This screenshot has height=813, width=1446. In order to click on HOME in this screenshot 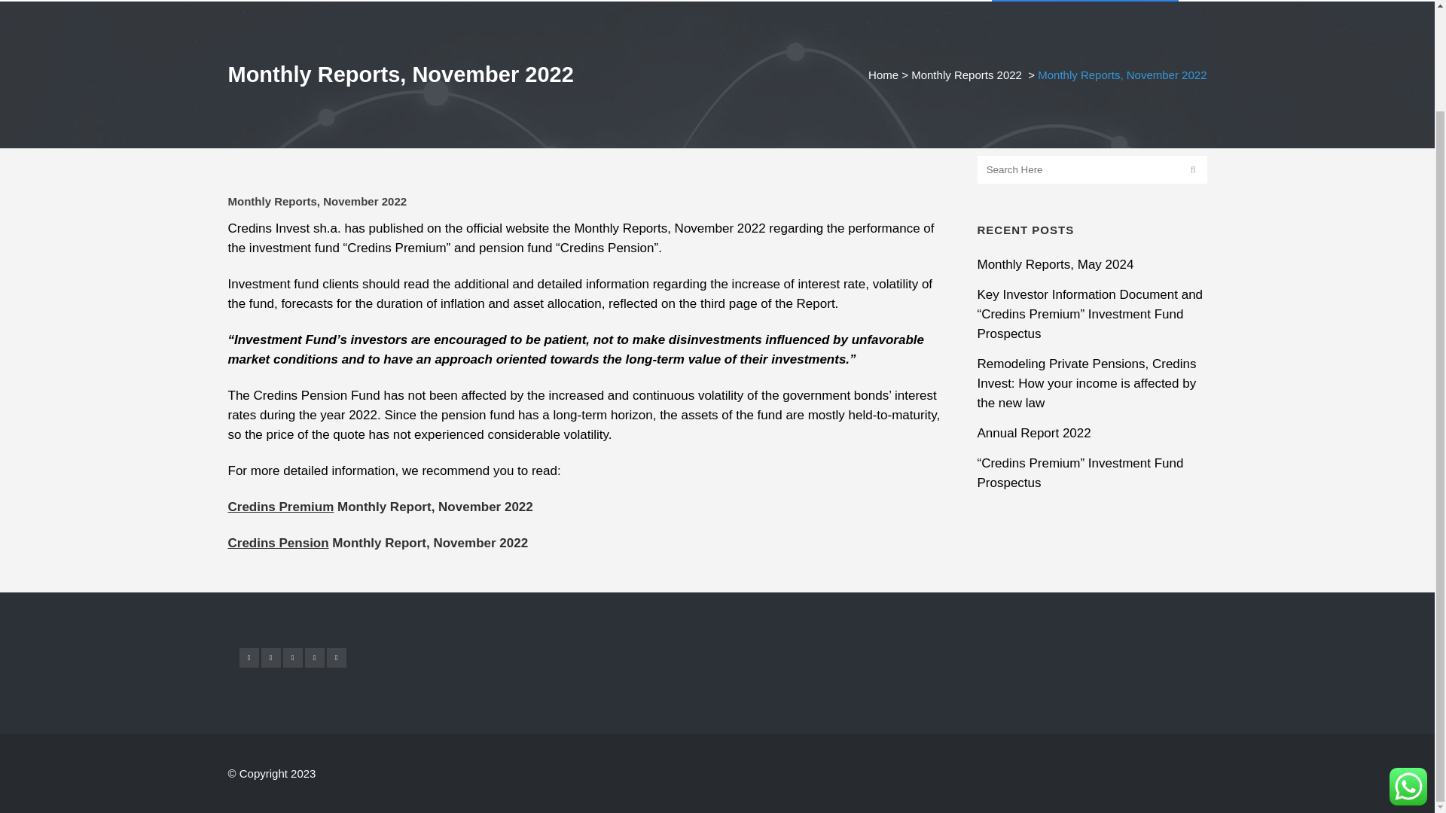, I will do `click(247, 1)`.